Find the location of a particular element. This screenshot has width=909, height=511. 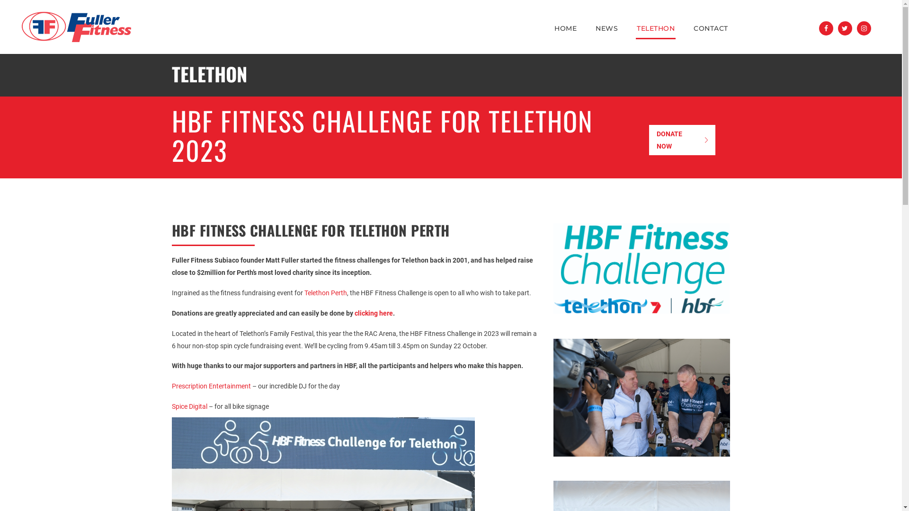

DONATE NOW is located at coordinates (682, 140).